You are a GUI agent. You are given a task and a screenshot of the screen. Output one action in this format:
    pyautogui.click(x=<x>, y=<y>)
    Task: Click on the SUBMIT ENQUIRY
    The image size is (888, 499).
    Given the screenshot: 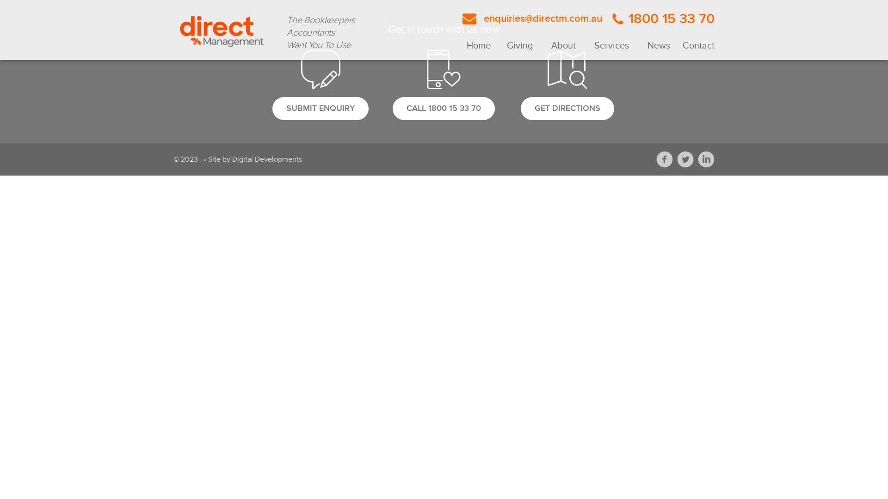 What is the action you would take?
    pyautogui.click(x=321, y=109)
    